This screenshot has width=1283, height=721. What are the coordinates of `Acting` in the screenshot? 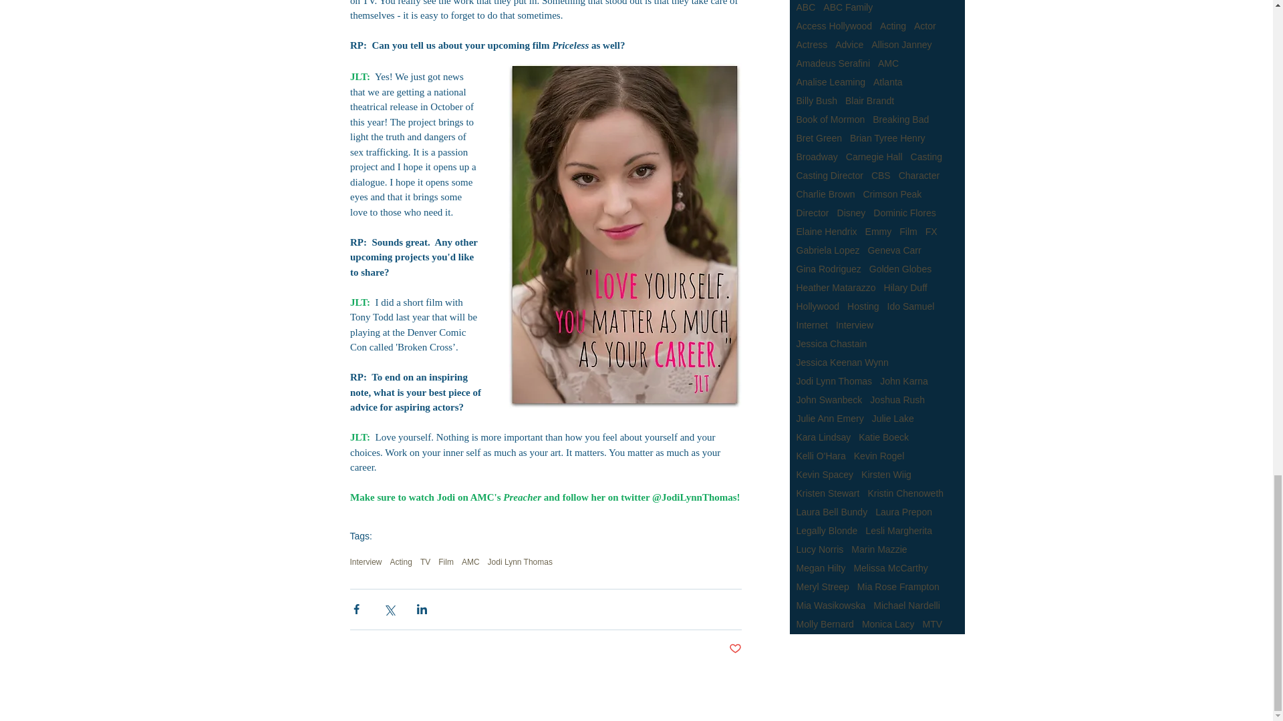 It's located at (401, 561).